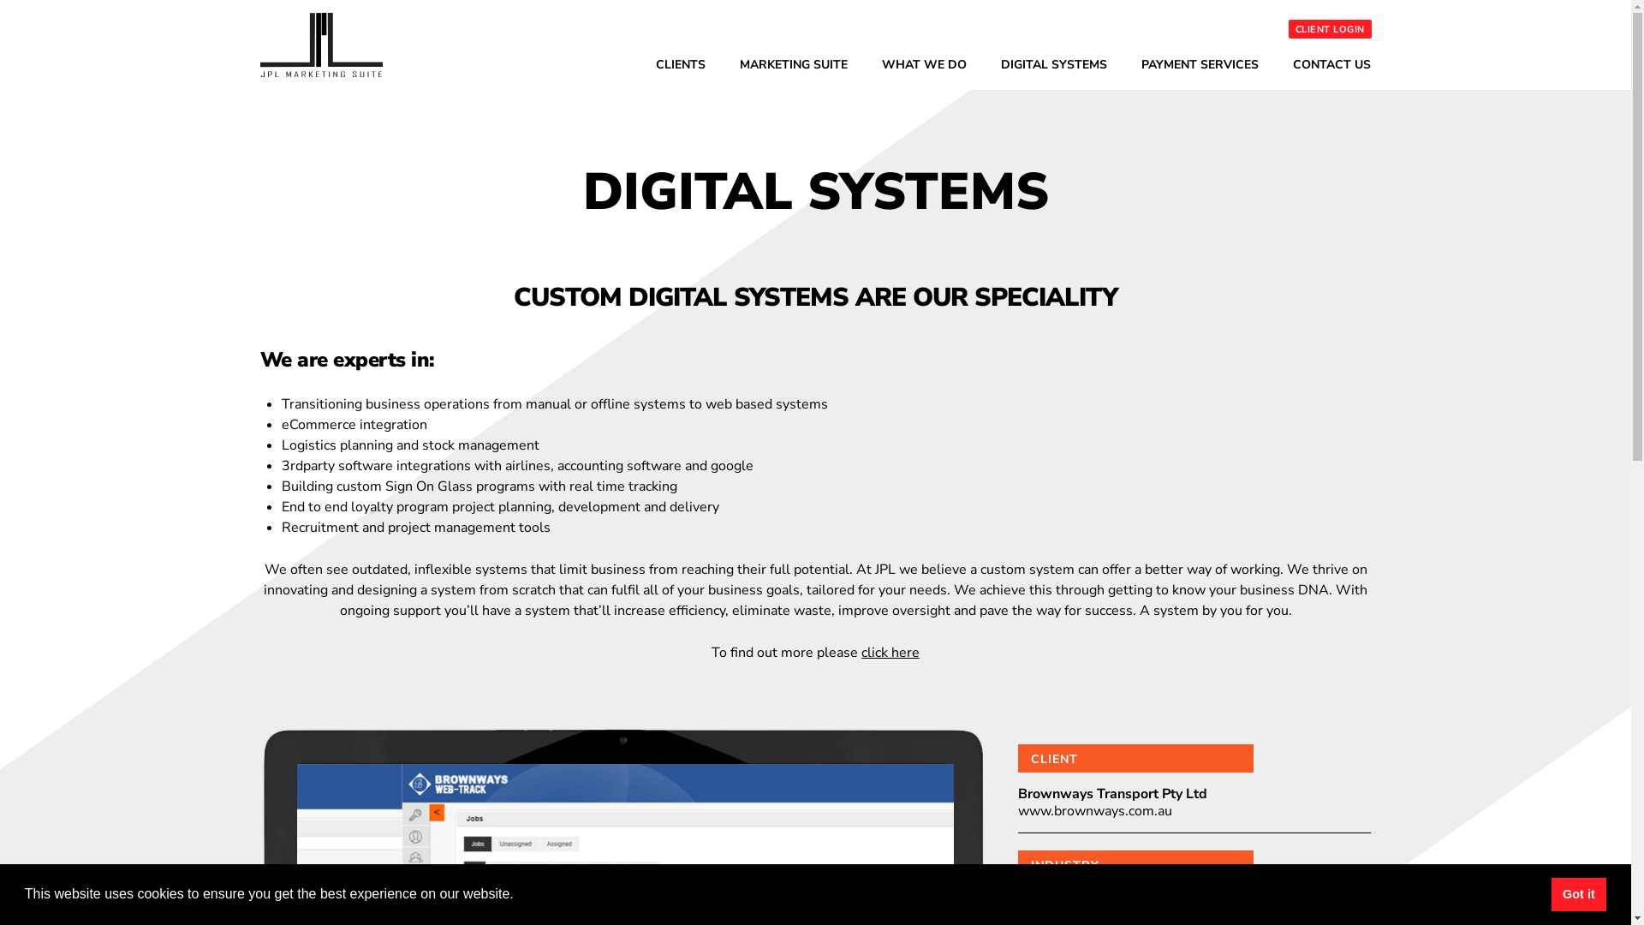 The height and width of the screenshot is (925, 1644). What do you see at coordinates (925, 63) in the screenshot?
I see `WHAT WE DO` at bounding box center [925, 63].